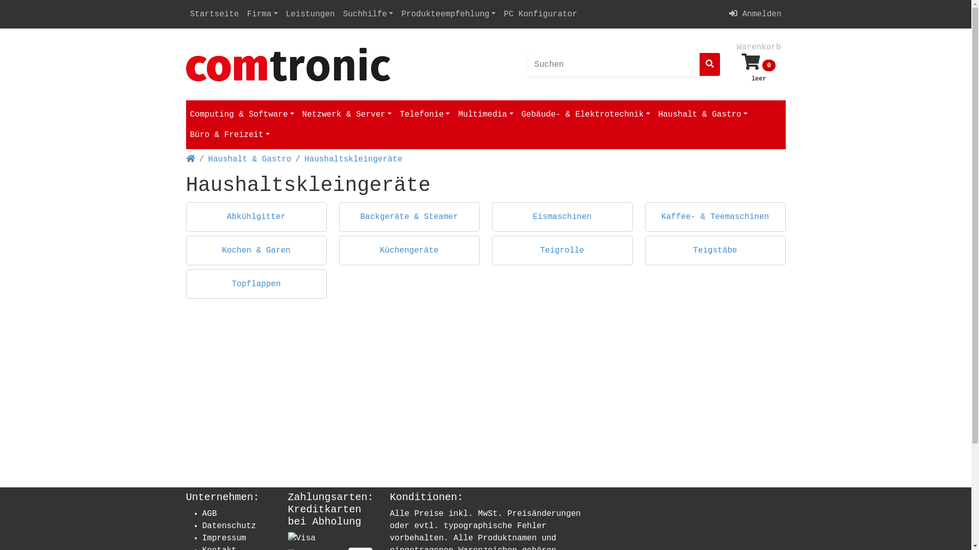 The width and height of the screenshot is (979, 550). I want to click on Impressum, so click(224, 538).